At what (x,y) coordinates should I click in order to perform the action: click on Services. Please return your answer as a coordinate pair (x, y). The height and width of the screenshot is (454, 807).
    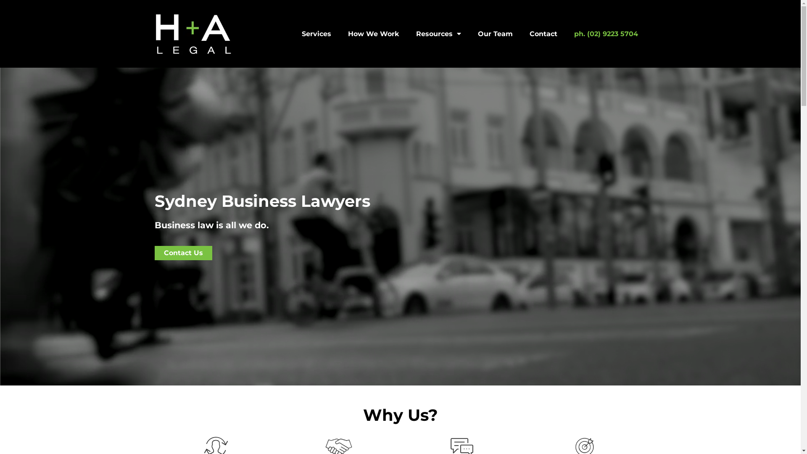
    Looking at the image, I should click on (316, 34).